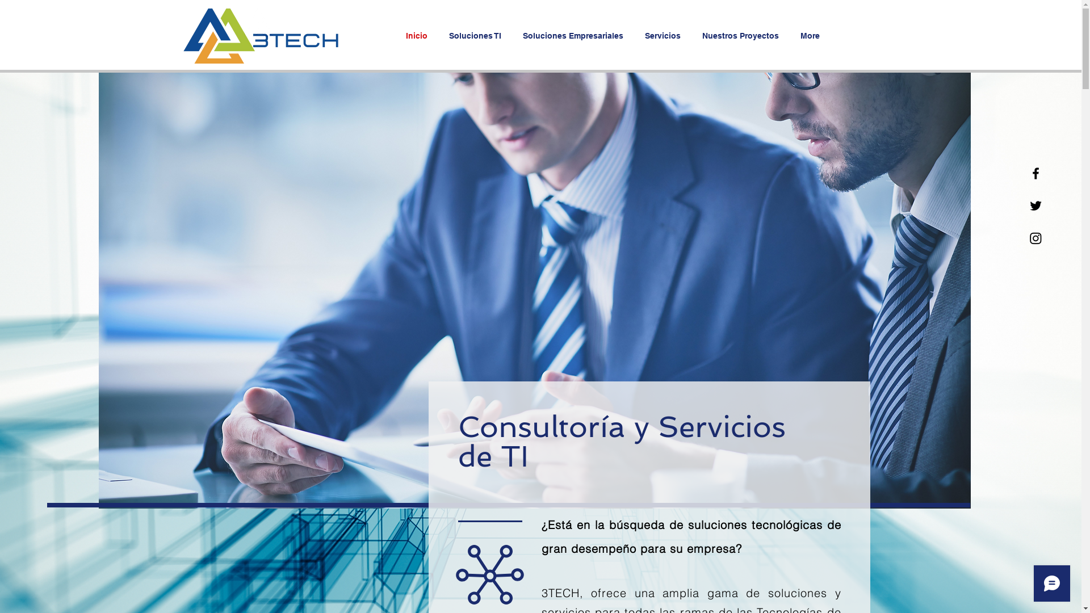 The height and width of the screenshot is (613, 1090). I want to click on Soluciones Empresariales, so click(576, 36).